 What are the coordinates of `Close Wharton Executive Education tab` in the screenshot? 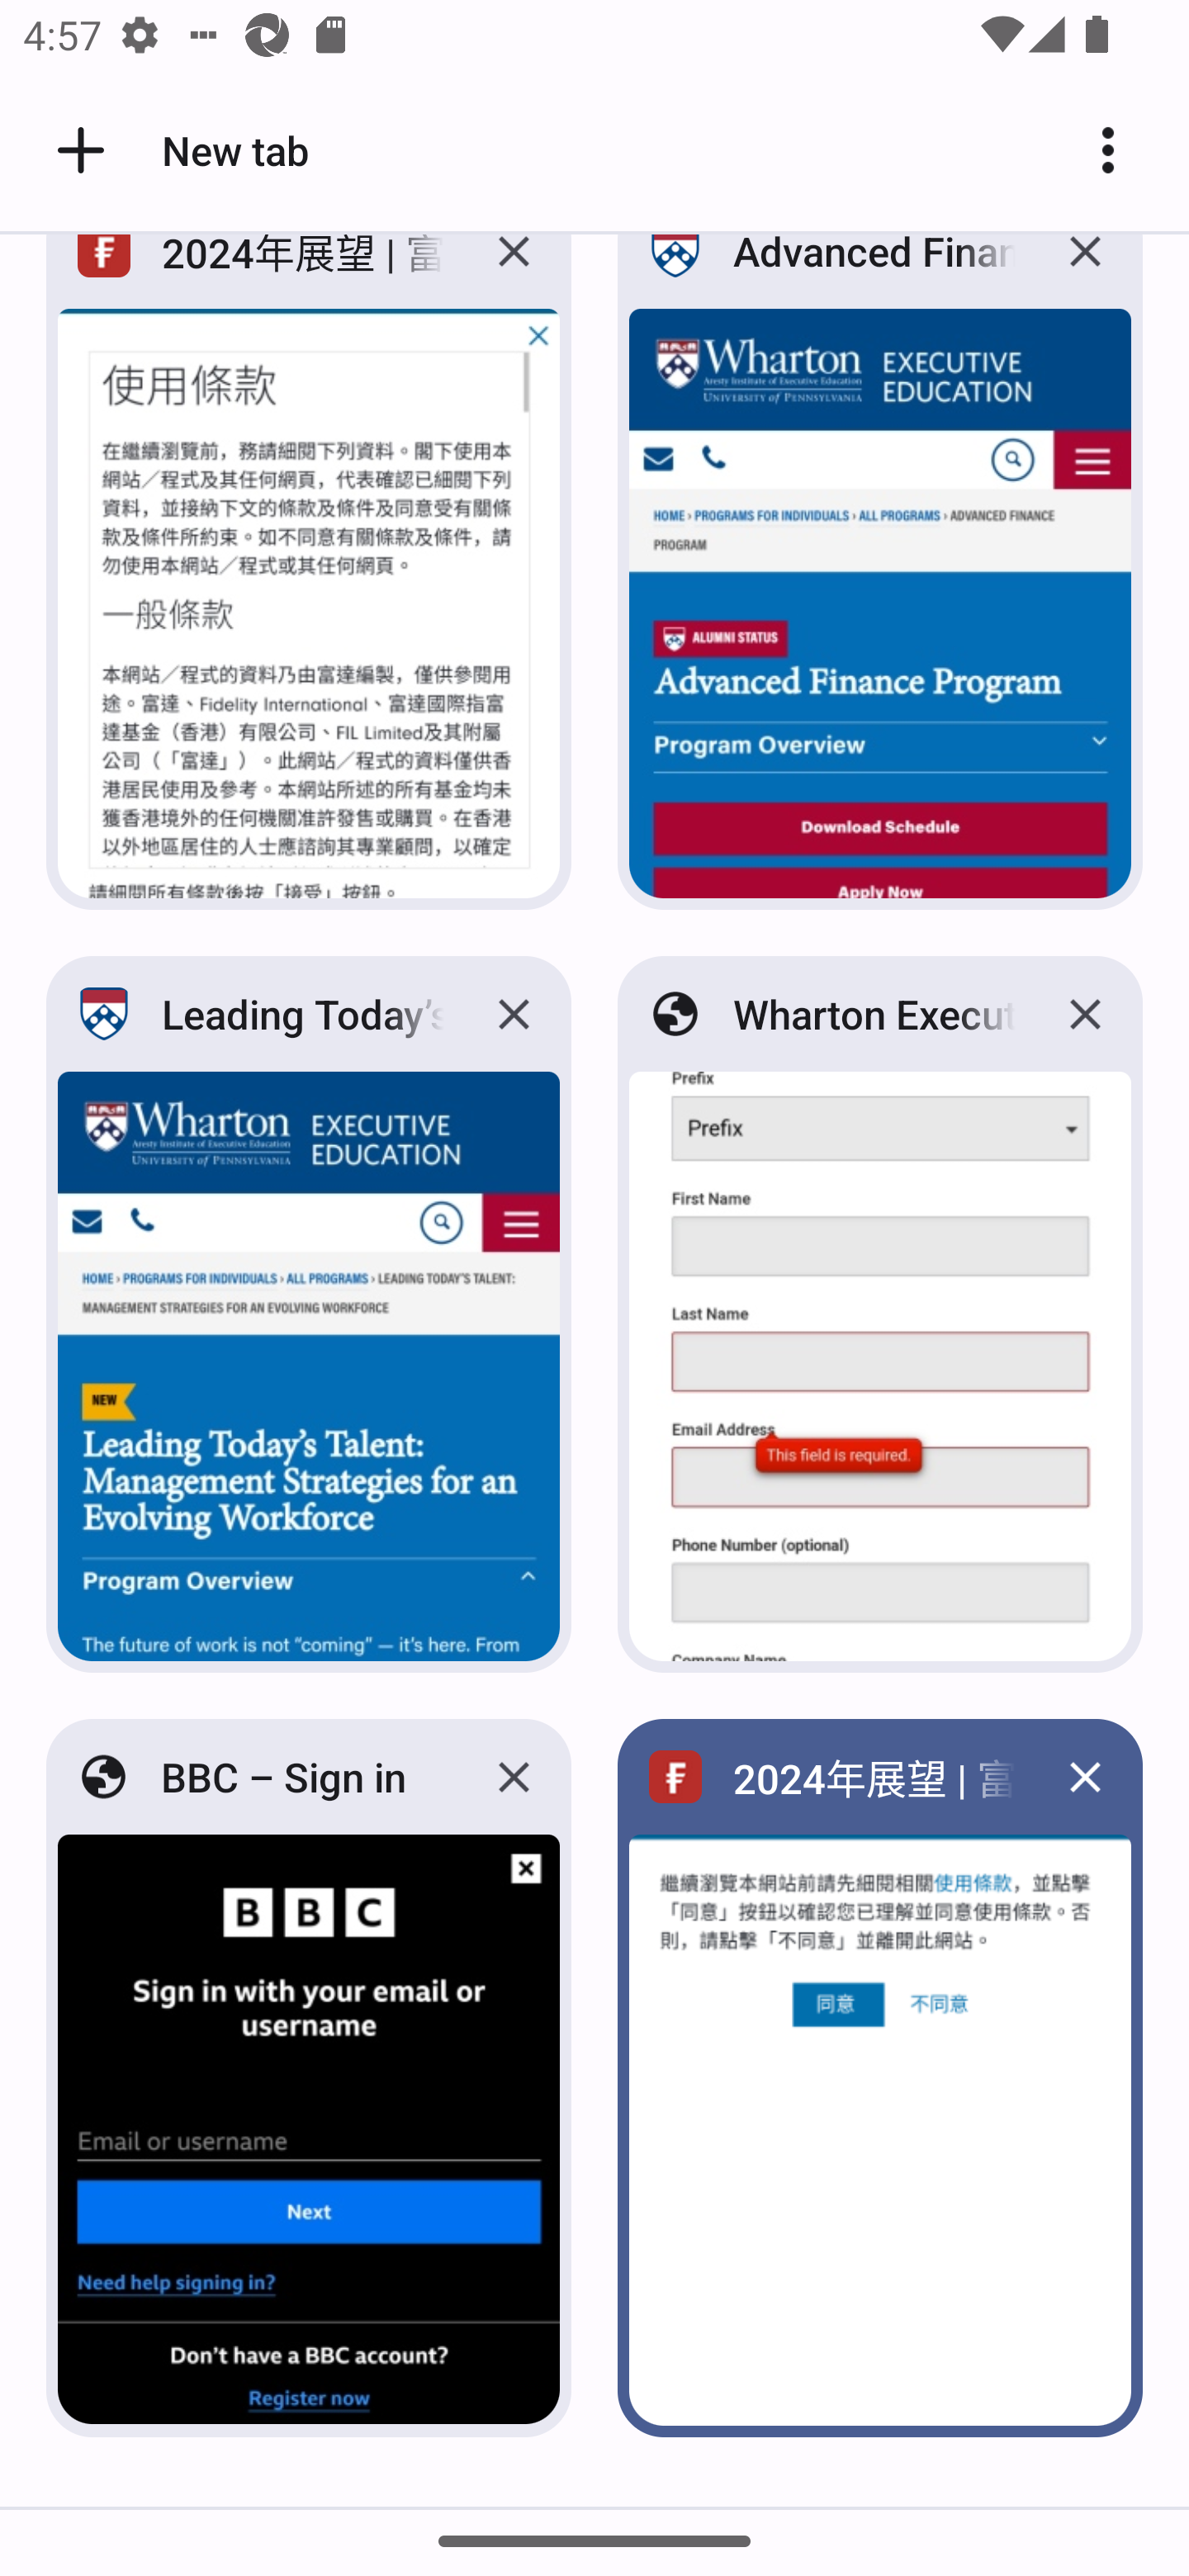 It's located at (1085, 1015).